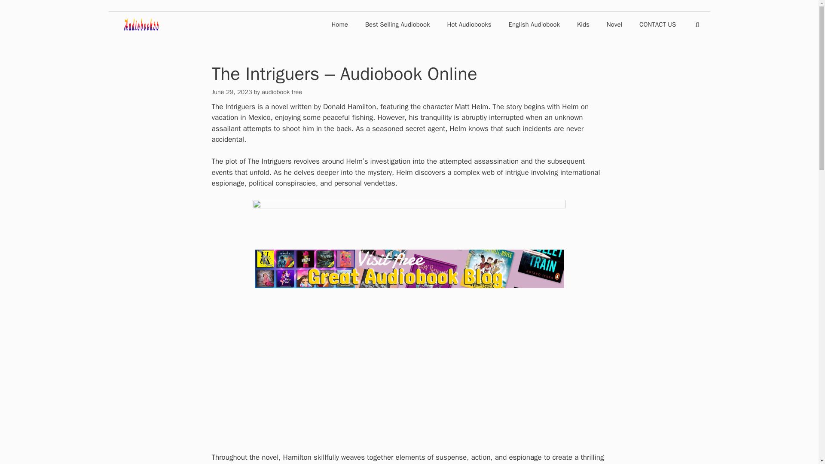  What do you see at coordinates (339, 24) in the screenshot?
I see `Home` at bounding box center [339, 24].